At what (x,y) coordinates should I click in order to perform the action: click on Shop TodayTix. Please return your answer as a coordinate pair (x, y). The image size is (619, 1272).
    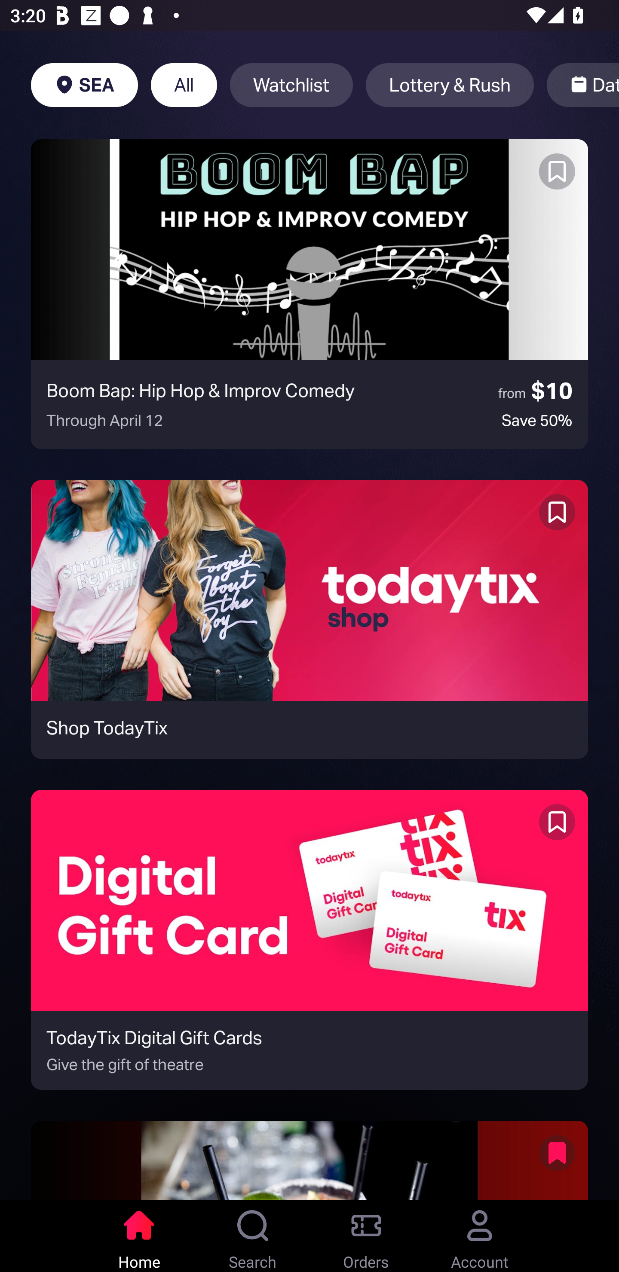
    Looking at the image, I should click on (309, 619).